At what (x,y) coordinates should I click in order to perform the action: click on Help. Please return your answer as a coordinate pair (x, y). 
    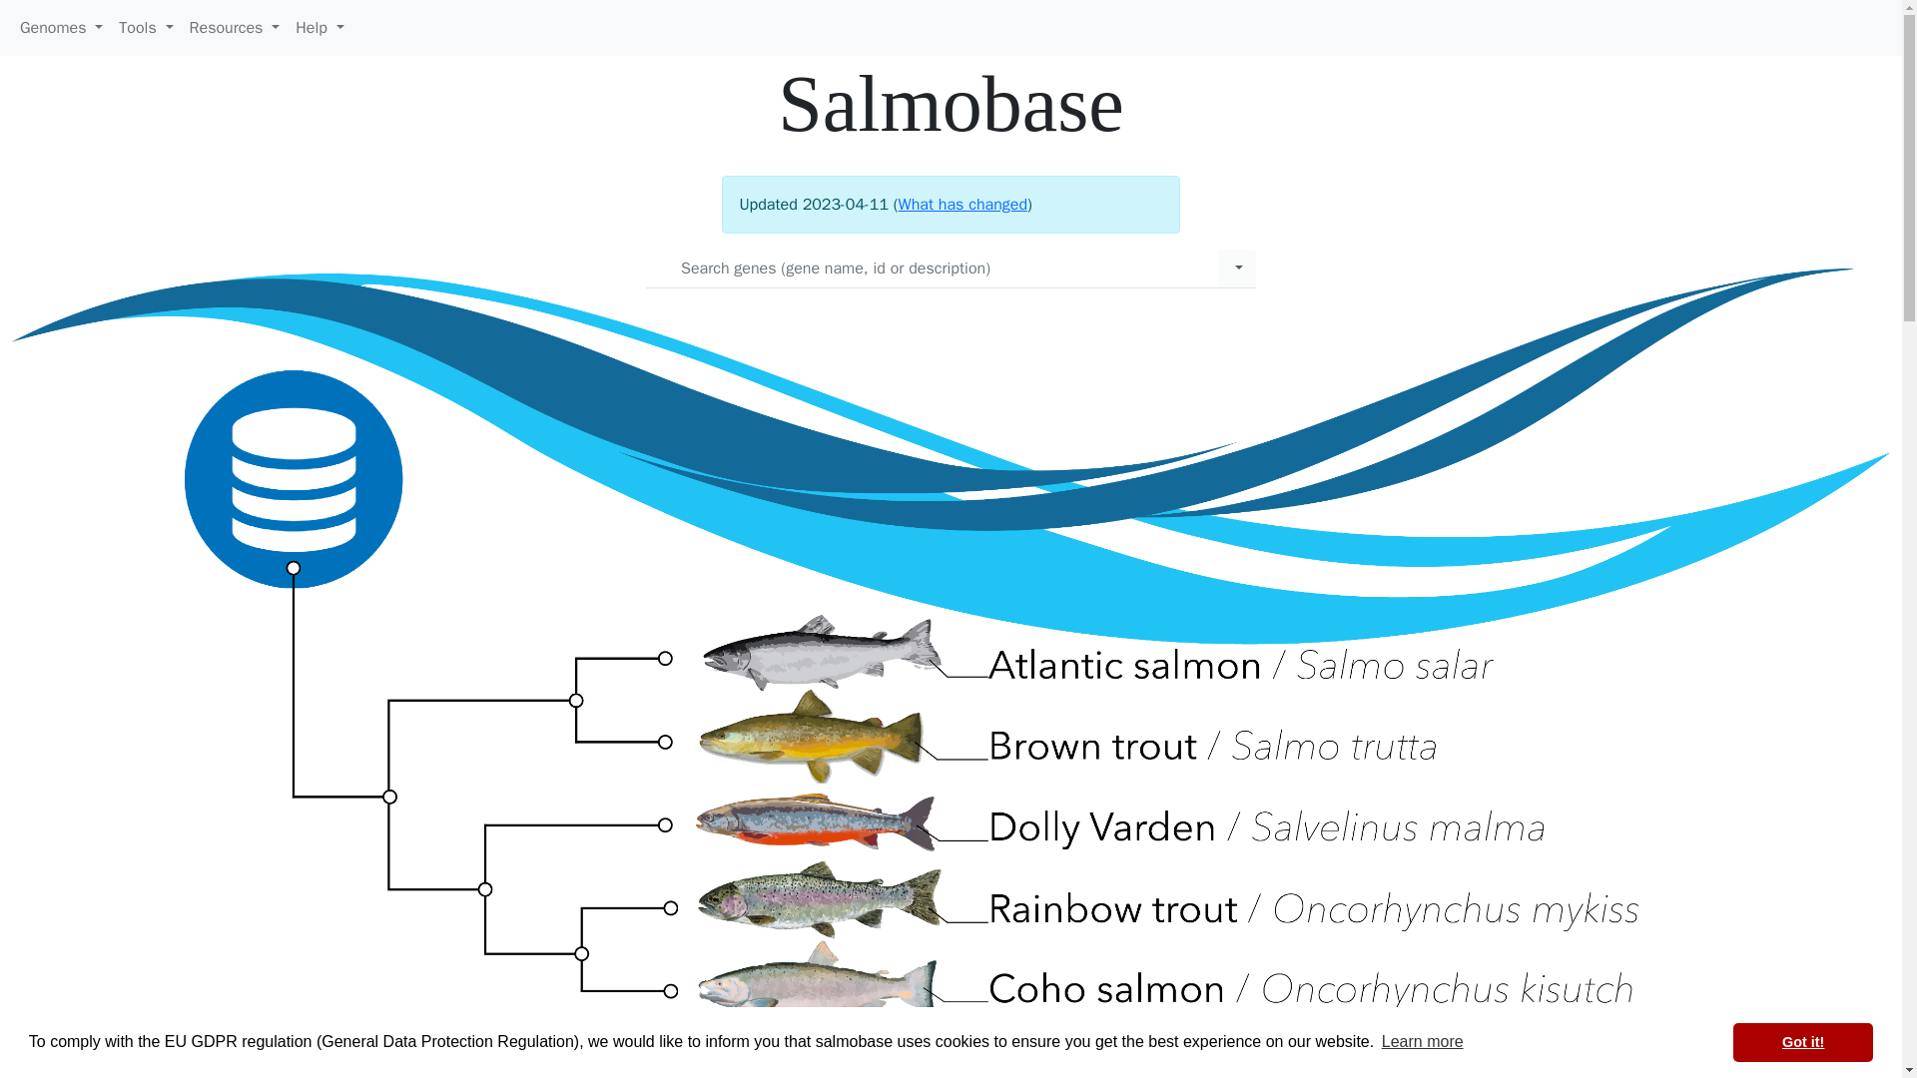
    Looking at the image, I should click on (319, 27).